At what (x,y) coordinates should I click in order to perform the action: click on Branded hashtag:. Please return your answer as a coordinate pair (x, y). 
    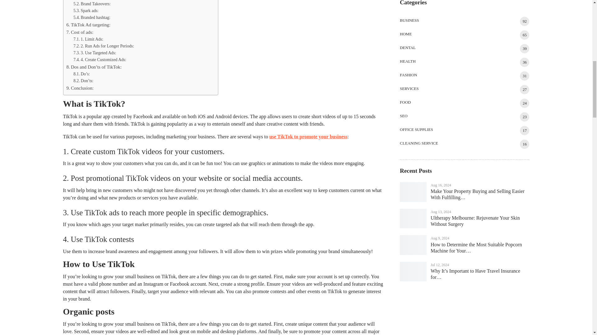
    Looking at the image, I should click on (92, 18).